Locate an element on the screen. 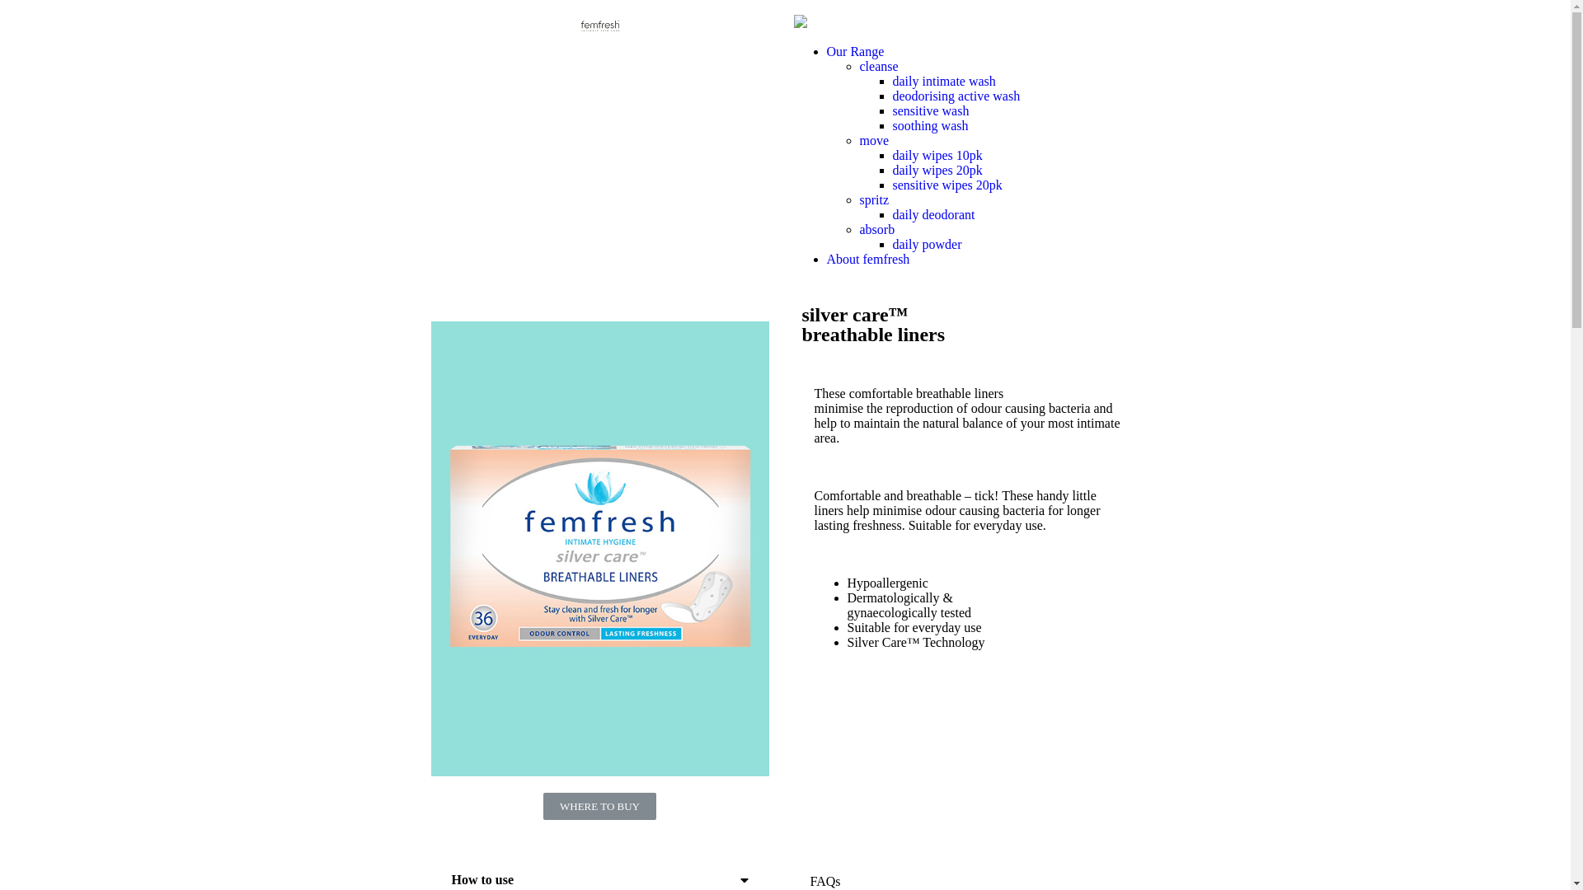  move is located at coordinates (874, 140).